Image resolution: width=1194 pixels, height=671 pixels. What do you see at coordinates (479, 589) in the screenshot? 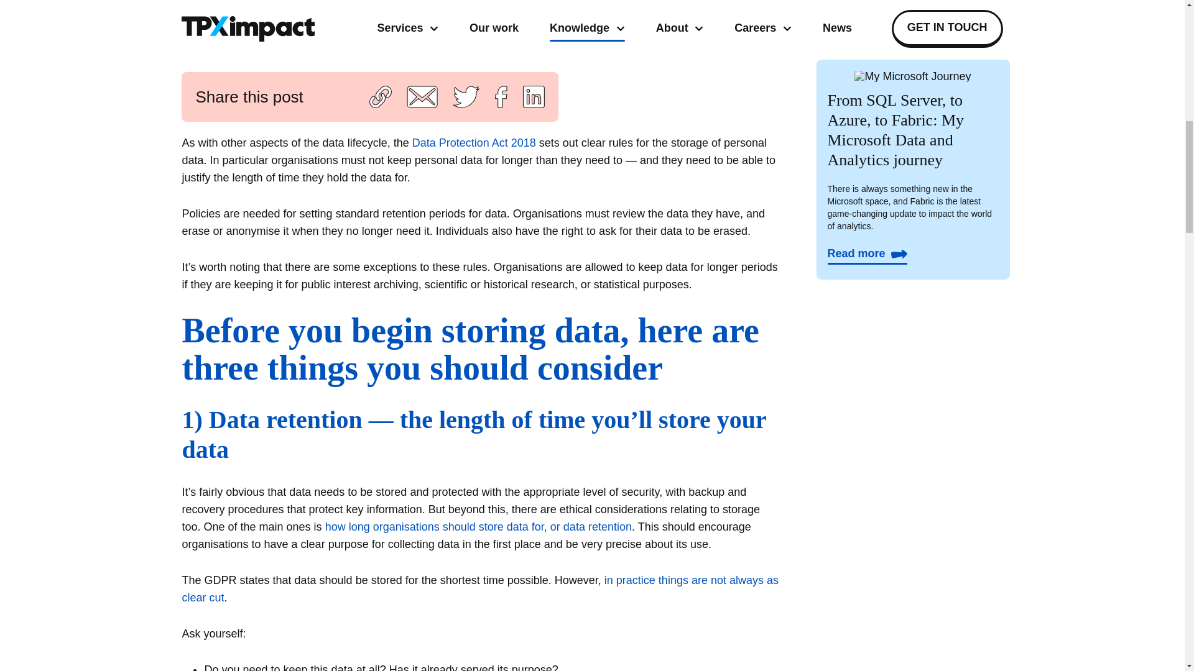
I see `in practice things are not always as clear cut` at bounding box center [479, 589].